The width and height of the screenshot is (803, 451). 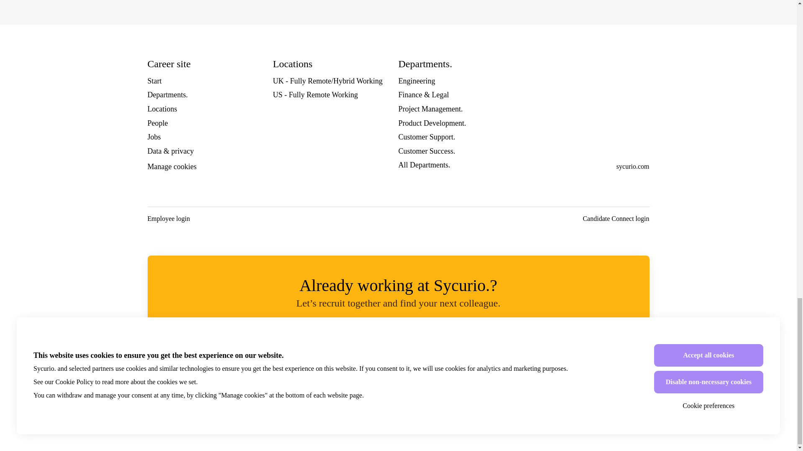 What do you see at coordinates (171, 167) in the screenshot?
I see `Manage cookies` at bounding box center [171, 167].